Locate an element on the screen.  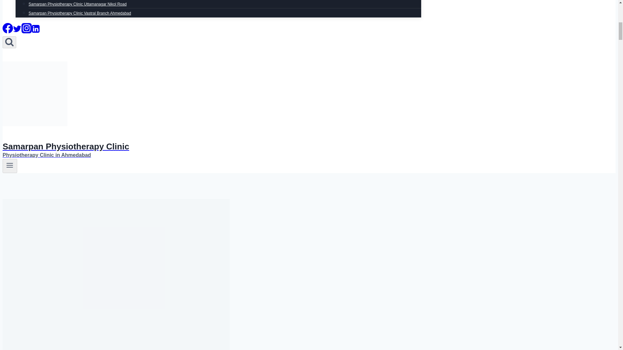
Toggle Menu is located at coordinates (10, 166).